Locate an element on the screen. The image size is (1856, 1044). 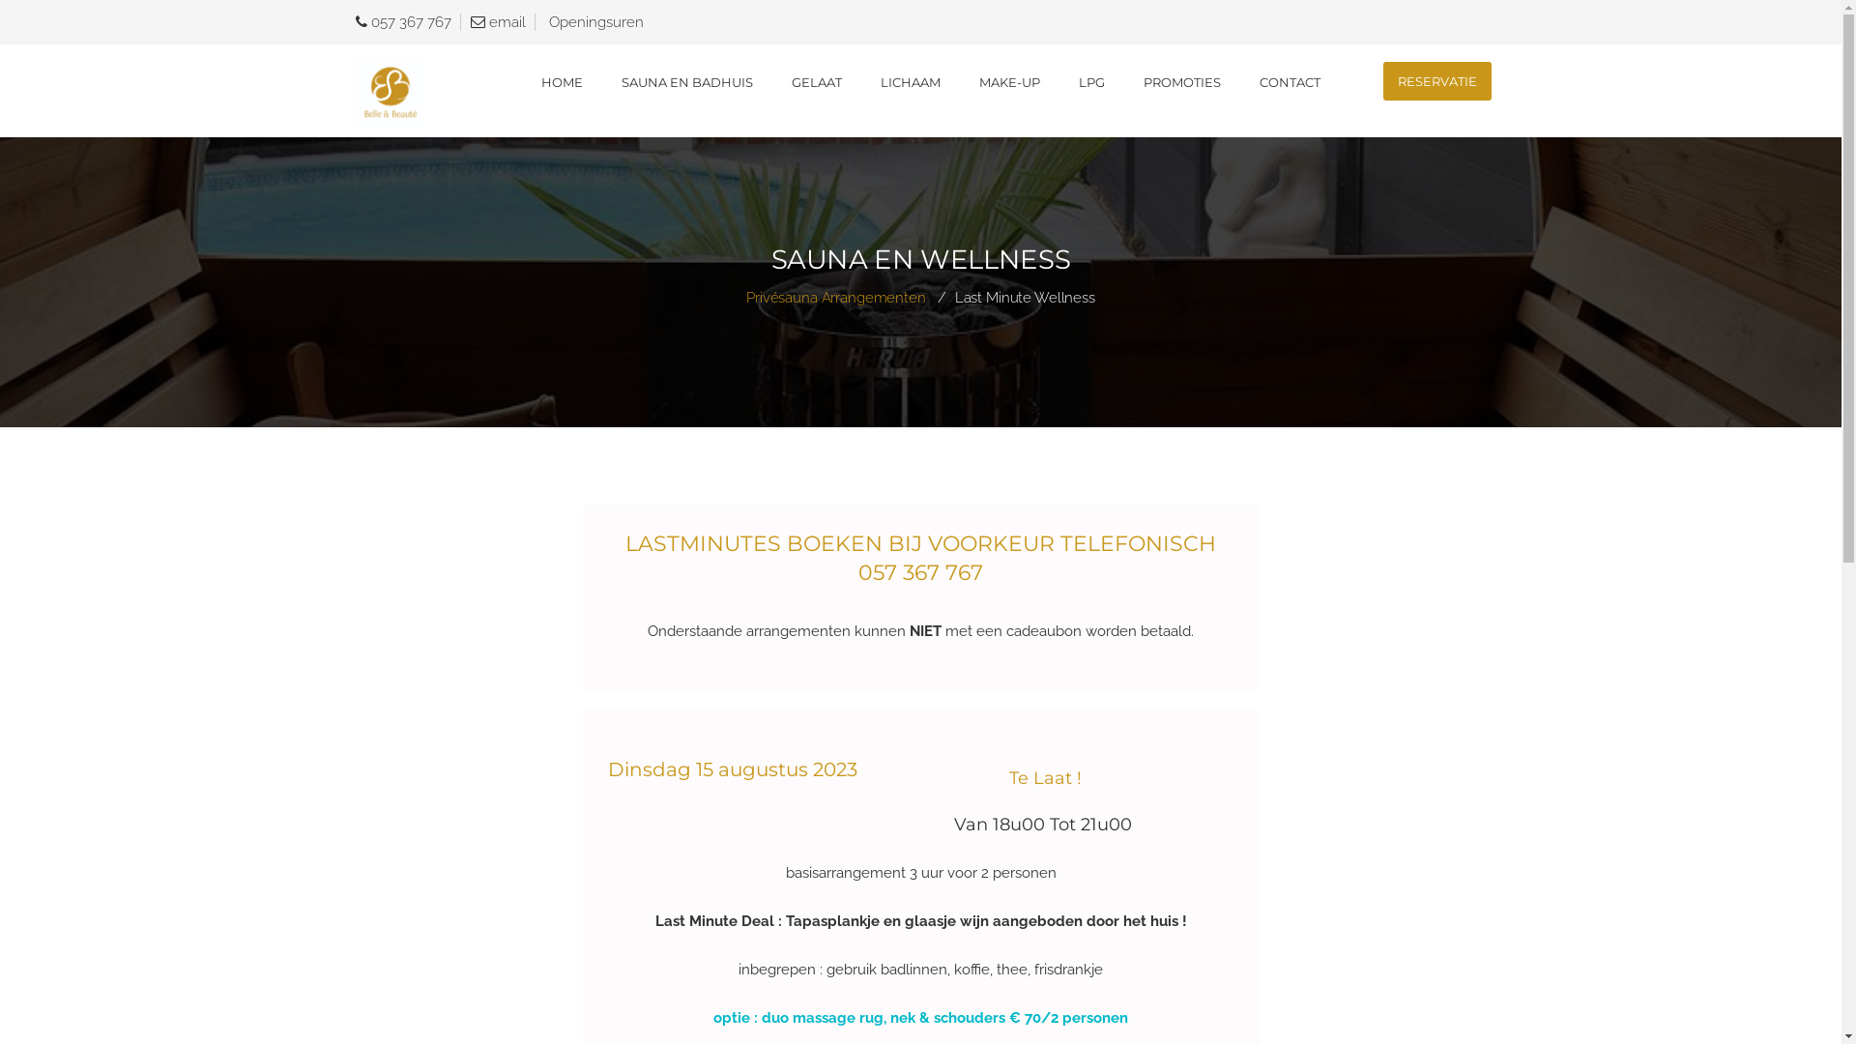
LPG is located at coordinates (1090, 82).